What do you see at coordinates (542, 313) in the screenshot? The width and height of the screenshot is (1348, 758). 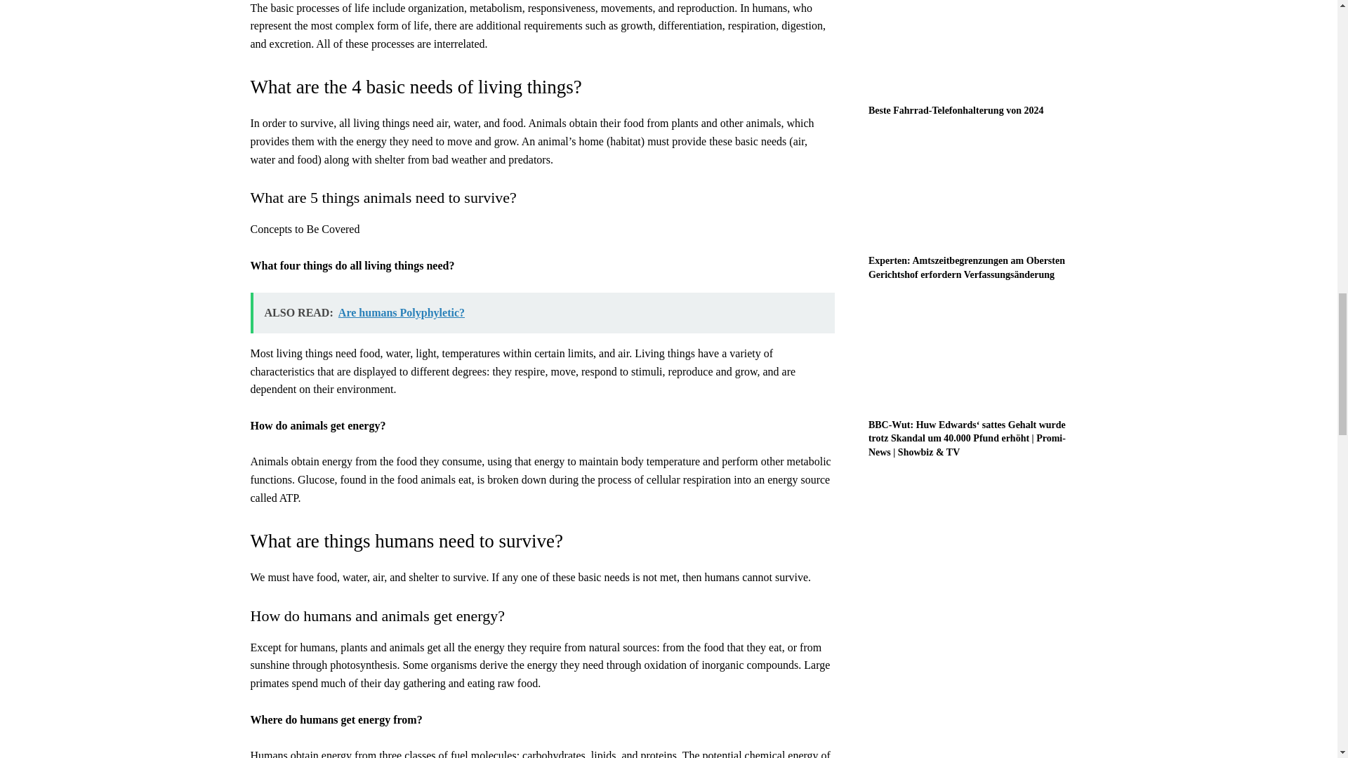 I see `ALSO READ:  Are humans Polyphyletic?` at bounding box center [542, 313].